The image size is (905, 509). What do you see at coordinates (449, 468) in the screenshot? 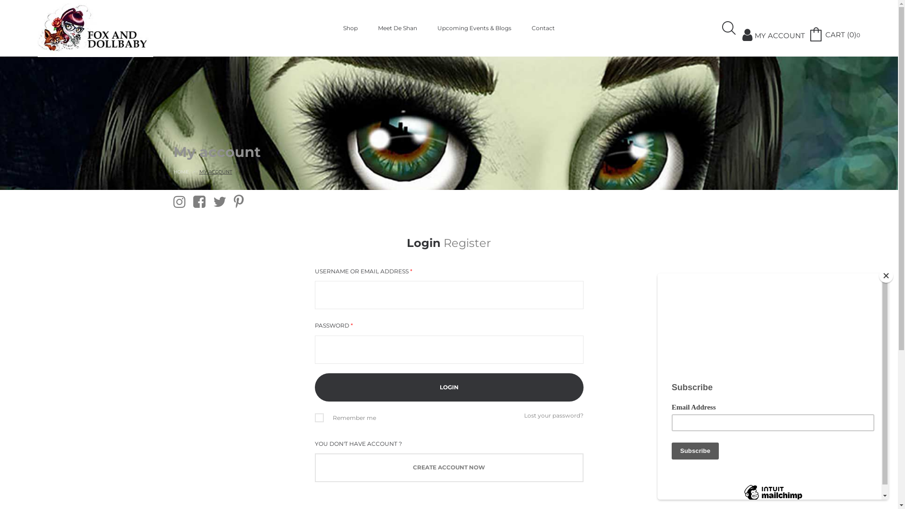
I see `CREATE ACCOUNT NOW` at bounding box center [449, 468].